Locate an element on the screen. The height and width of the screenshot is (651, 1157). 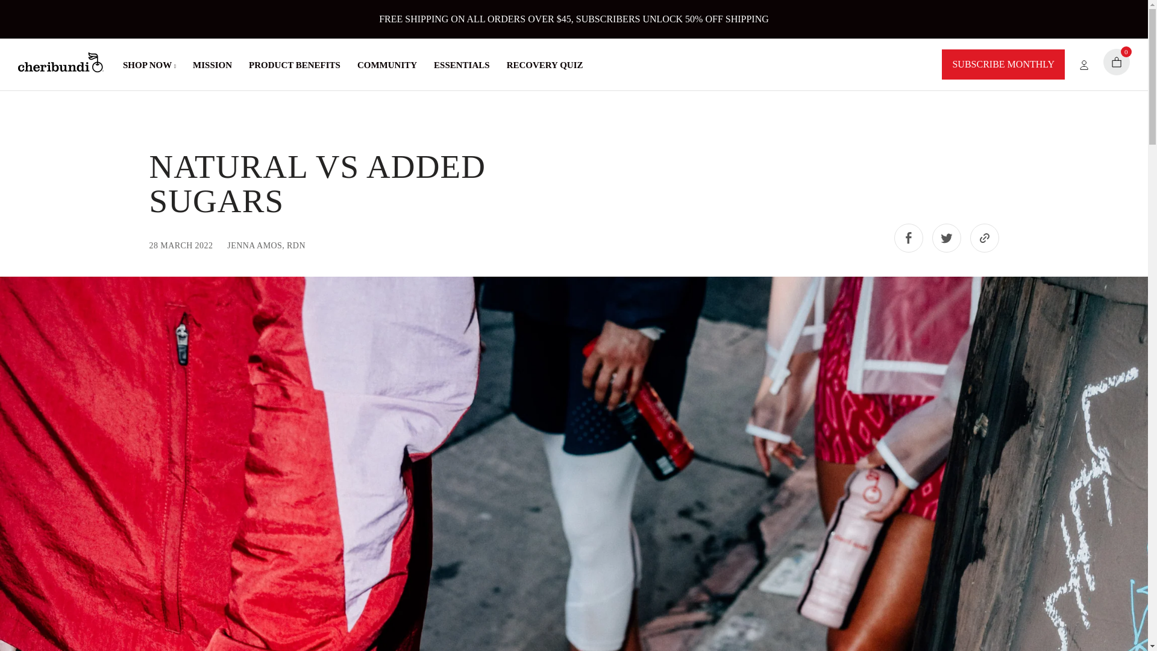
ESSENTIALS is located at coordinates (462, 65).